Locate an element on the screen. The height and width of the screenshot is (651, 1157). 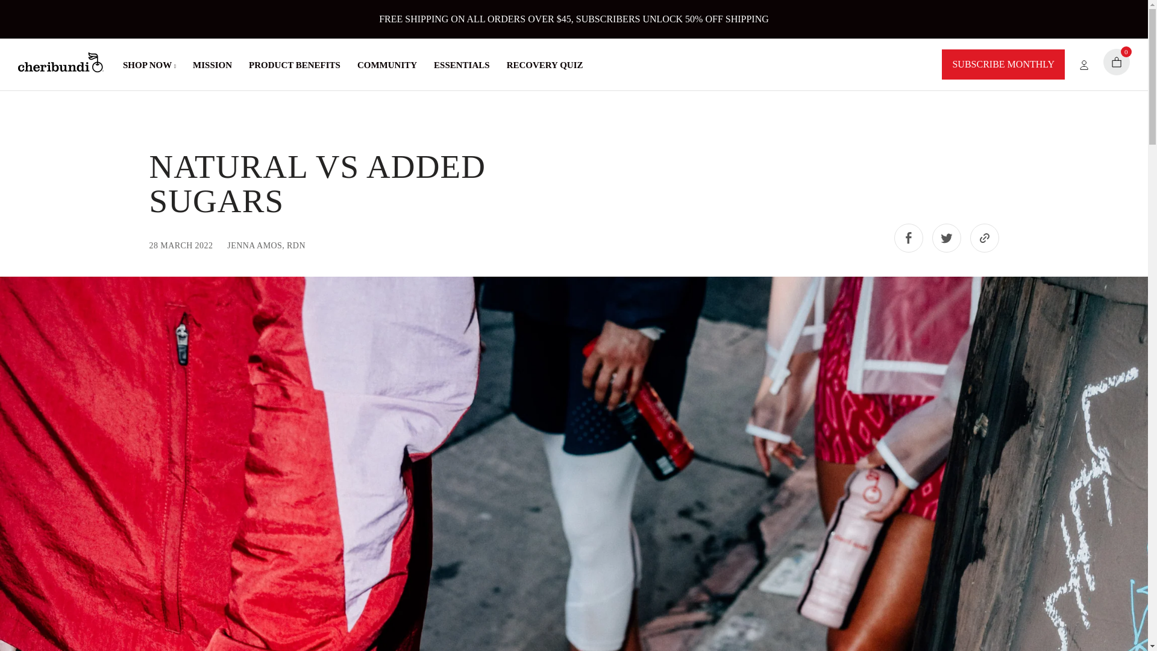
ESSENTIALS is located at coordinates (462, 65).